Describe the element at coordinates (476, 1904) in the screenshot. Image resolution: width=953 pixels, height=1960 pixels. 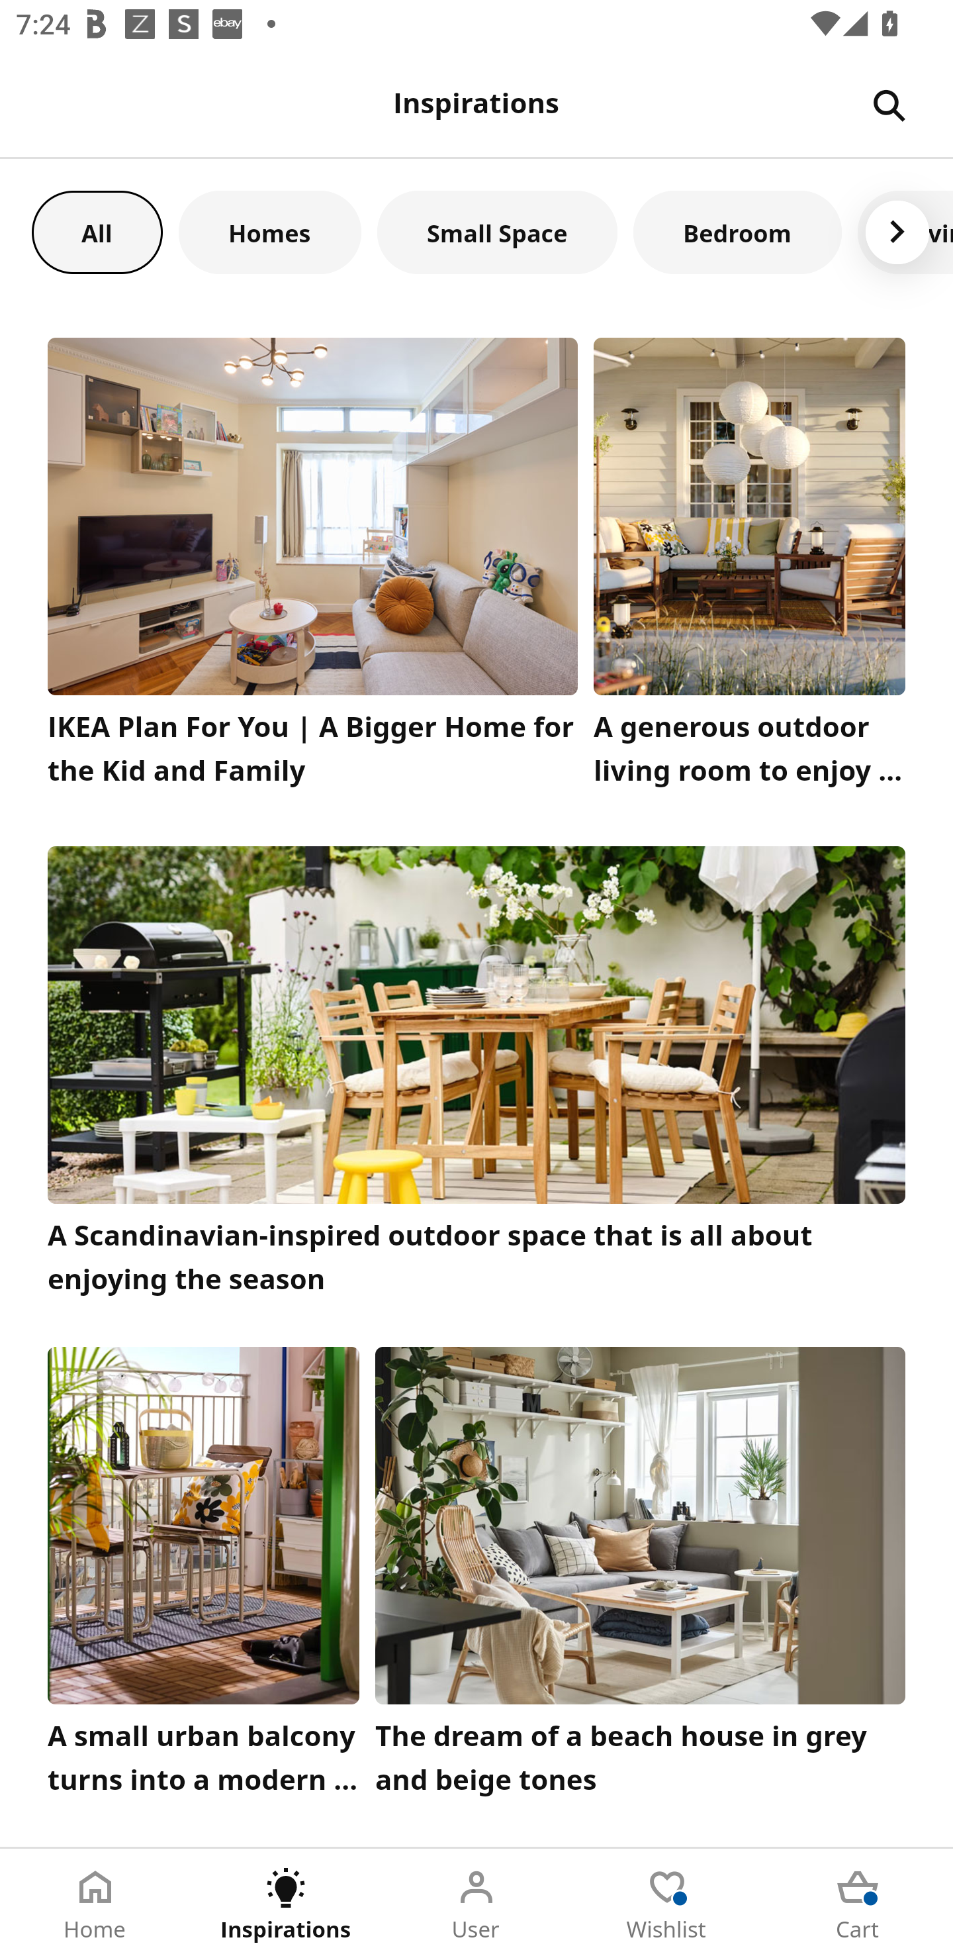
I see `User
Tab 3 of 5` at that location.